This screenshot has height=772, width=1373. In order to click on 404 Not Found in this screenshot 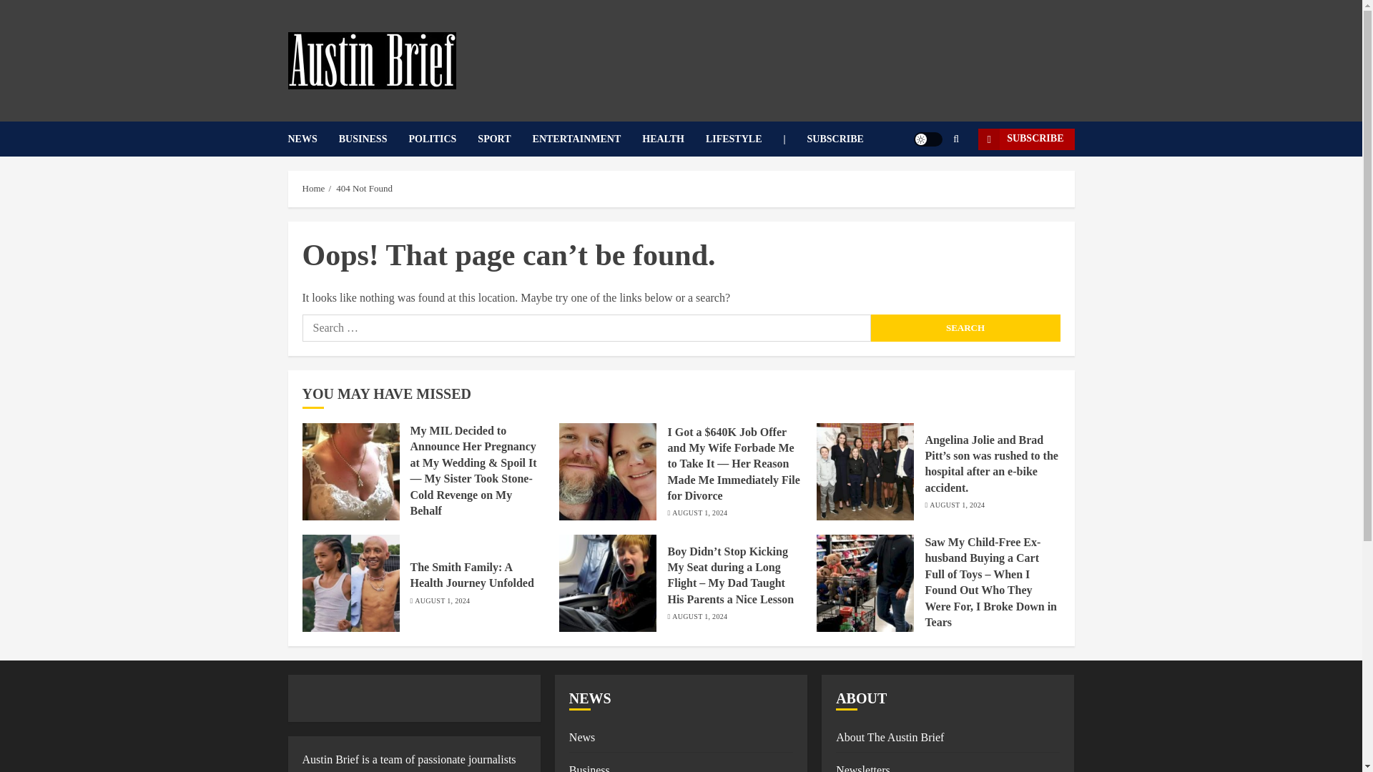, I will do `click(365, 189)`.